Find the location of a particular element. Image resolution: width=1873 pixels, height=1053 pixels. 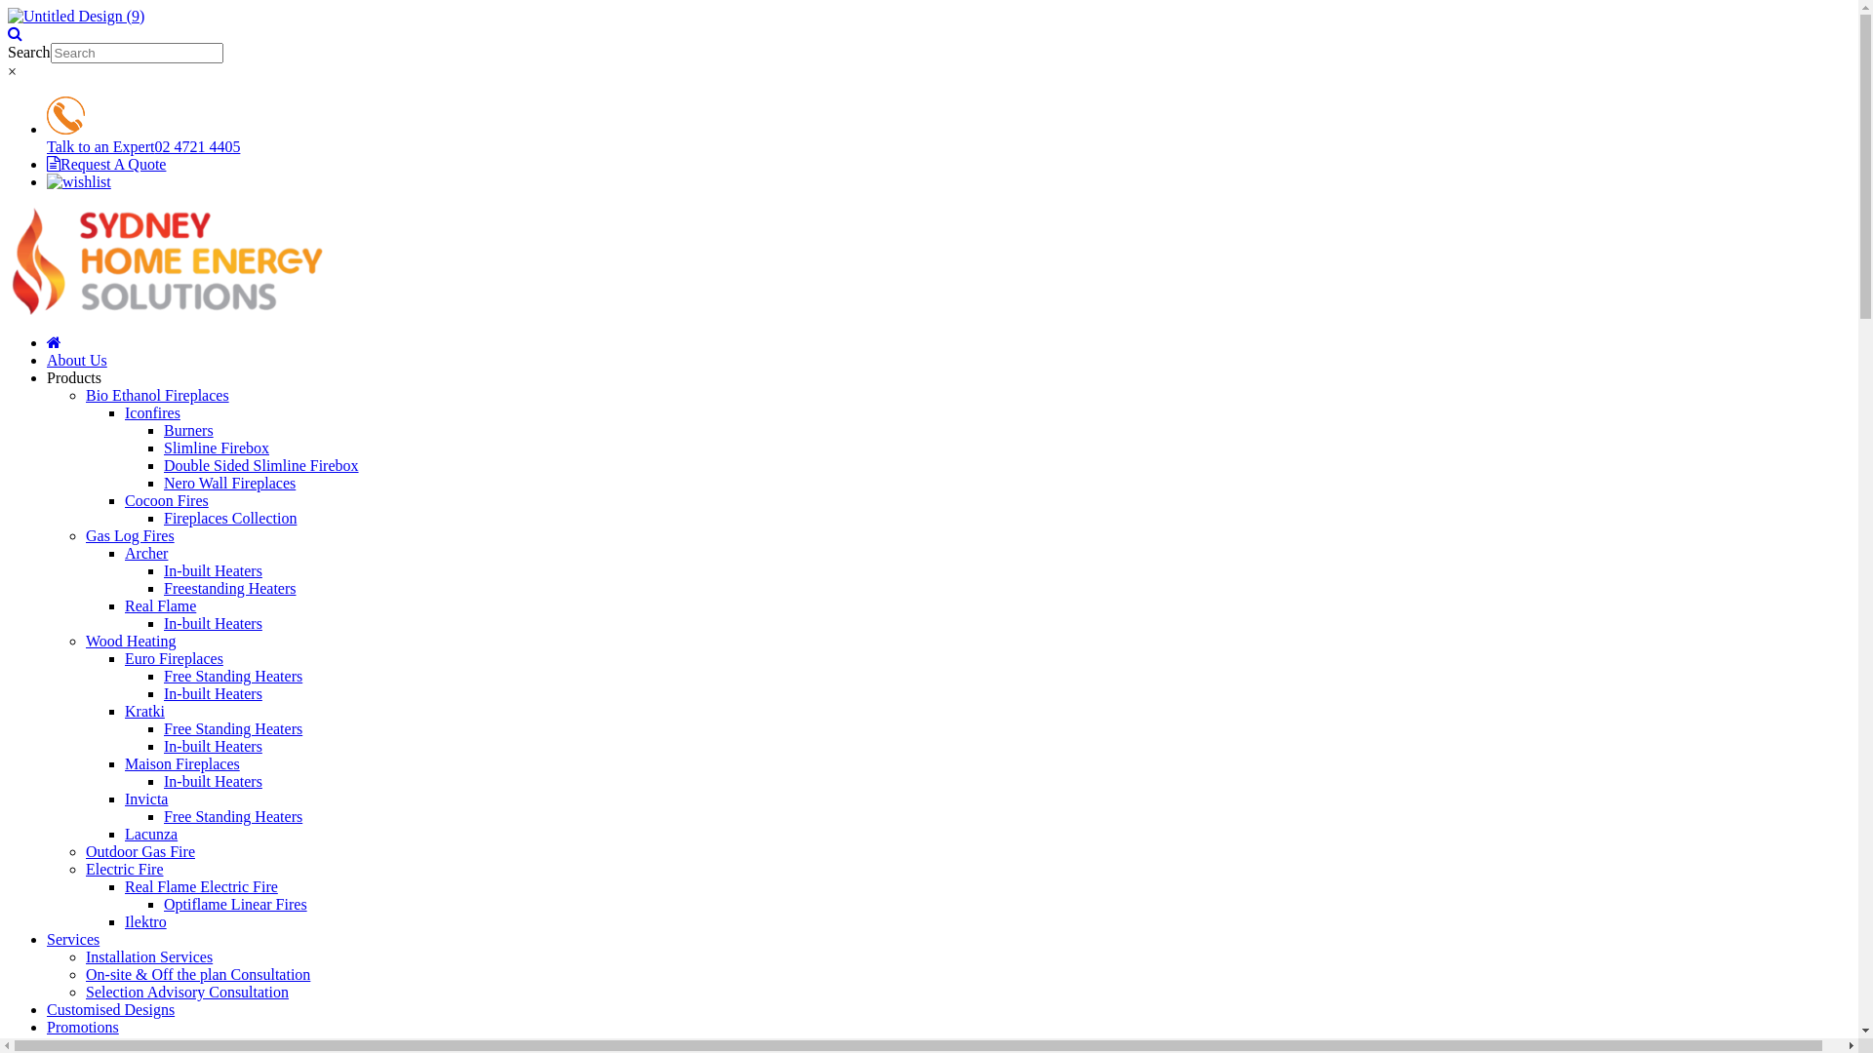

Real Flame is located at coordinates (160, 605).